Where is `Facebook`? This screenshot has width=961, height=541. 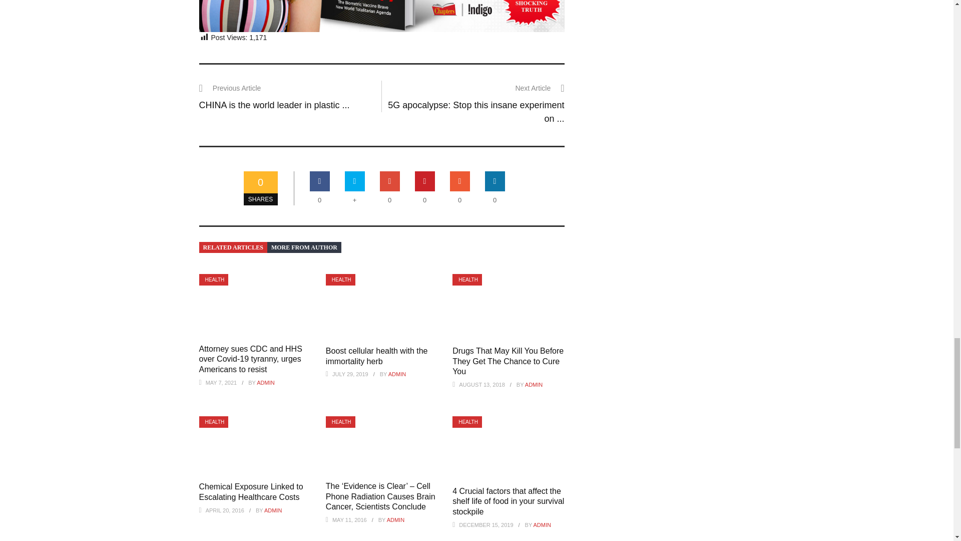 Facebook is located at coordinates (319, 181).